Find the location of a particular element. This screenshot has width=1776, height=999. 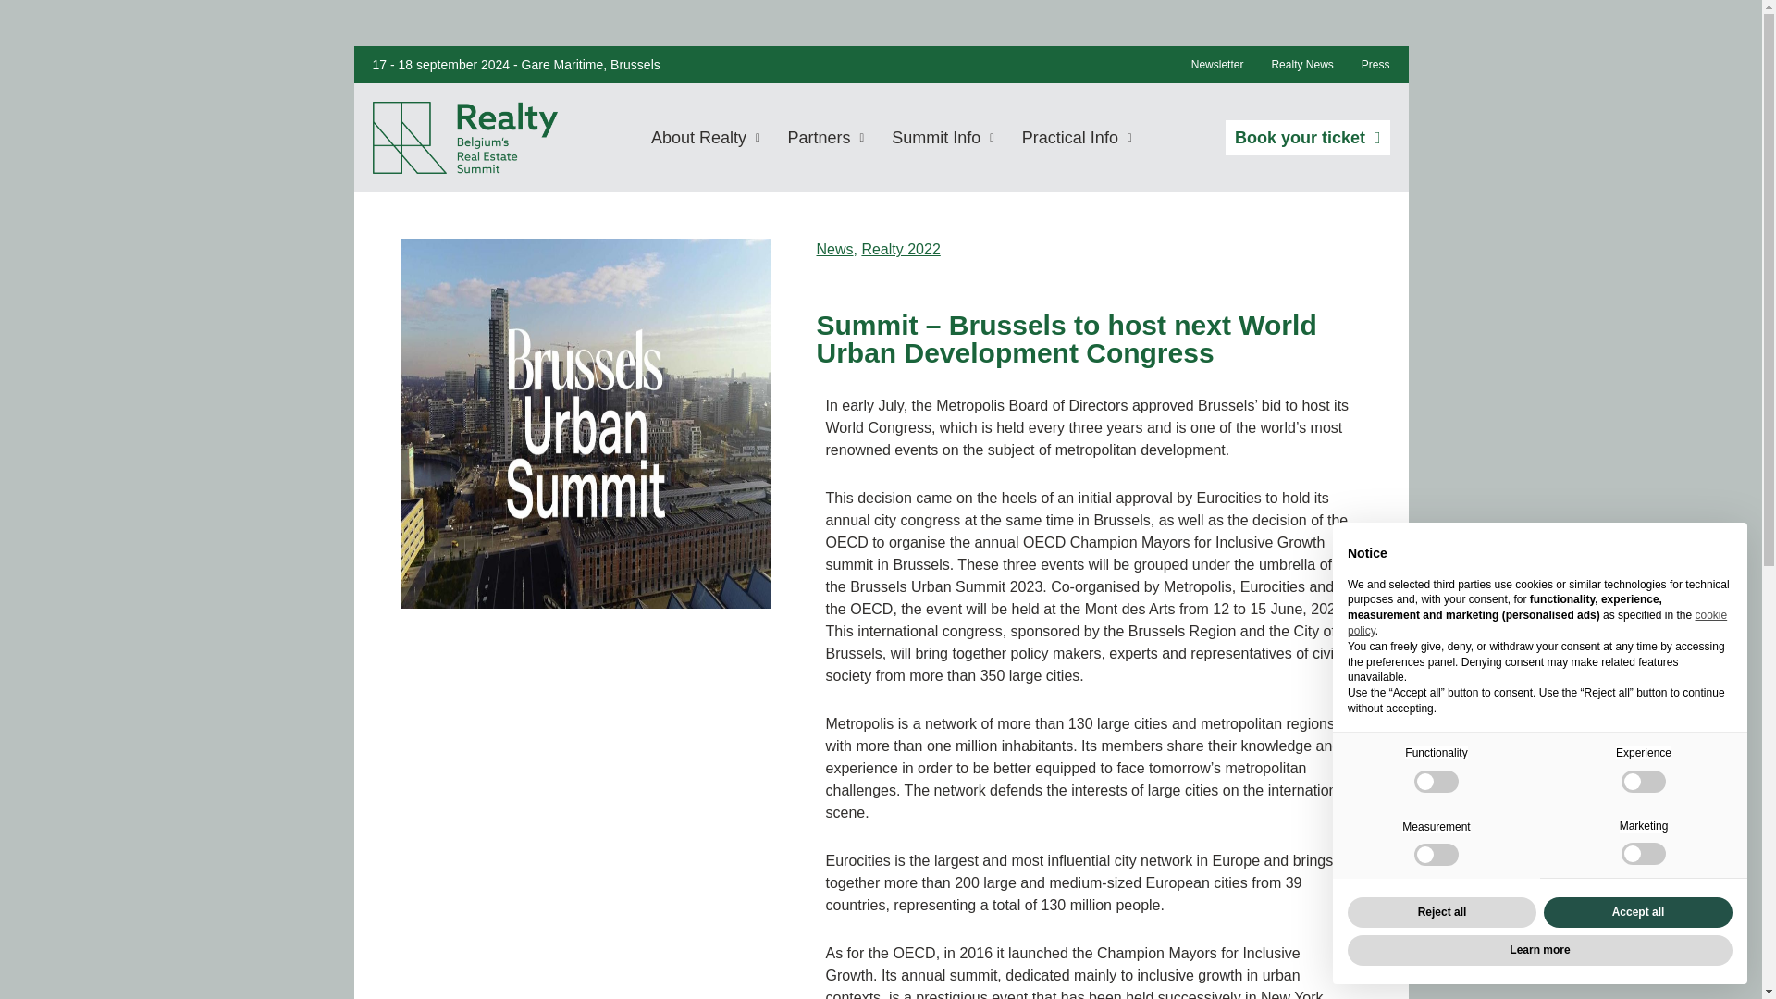

About Realty is located at coordinates (705, 137).